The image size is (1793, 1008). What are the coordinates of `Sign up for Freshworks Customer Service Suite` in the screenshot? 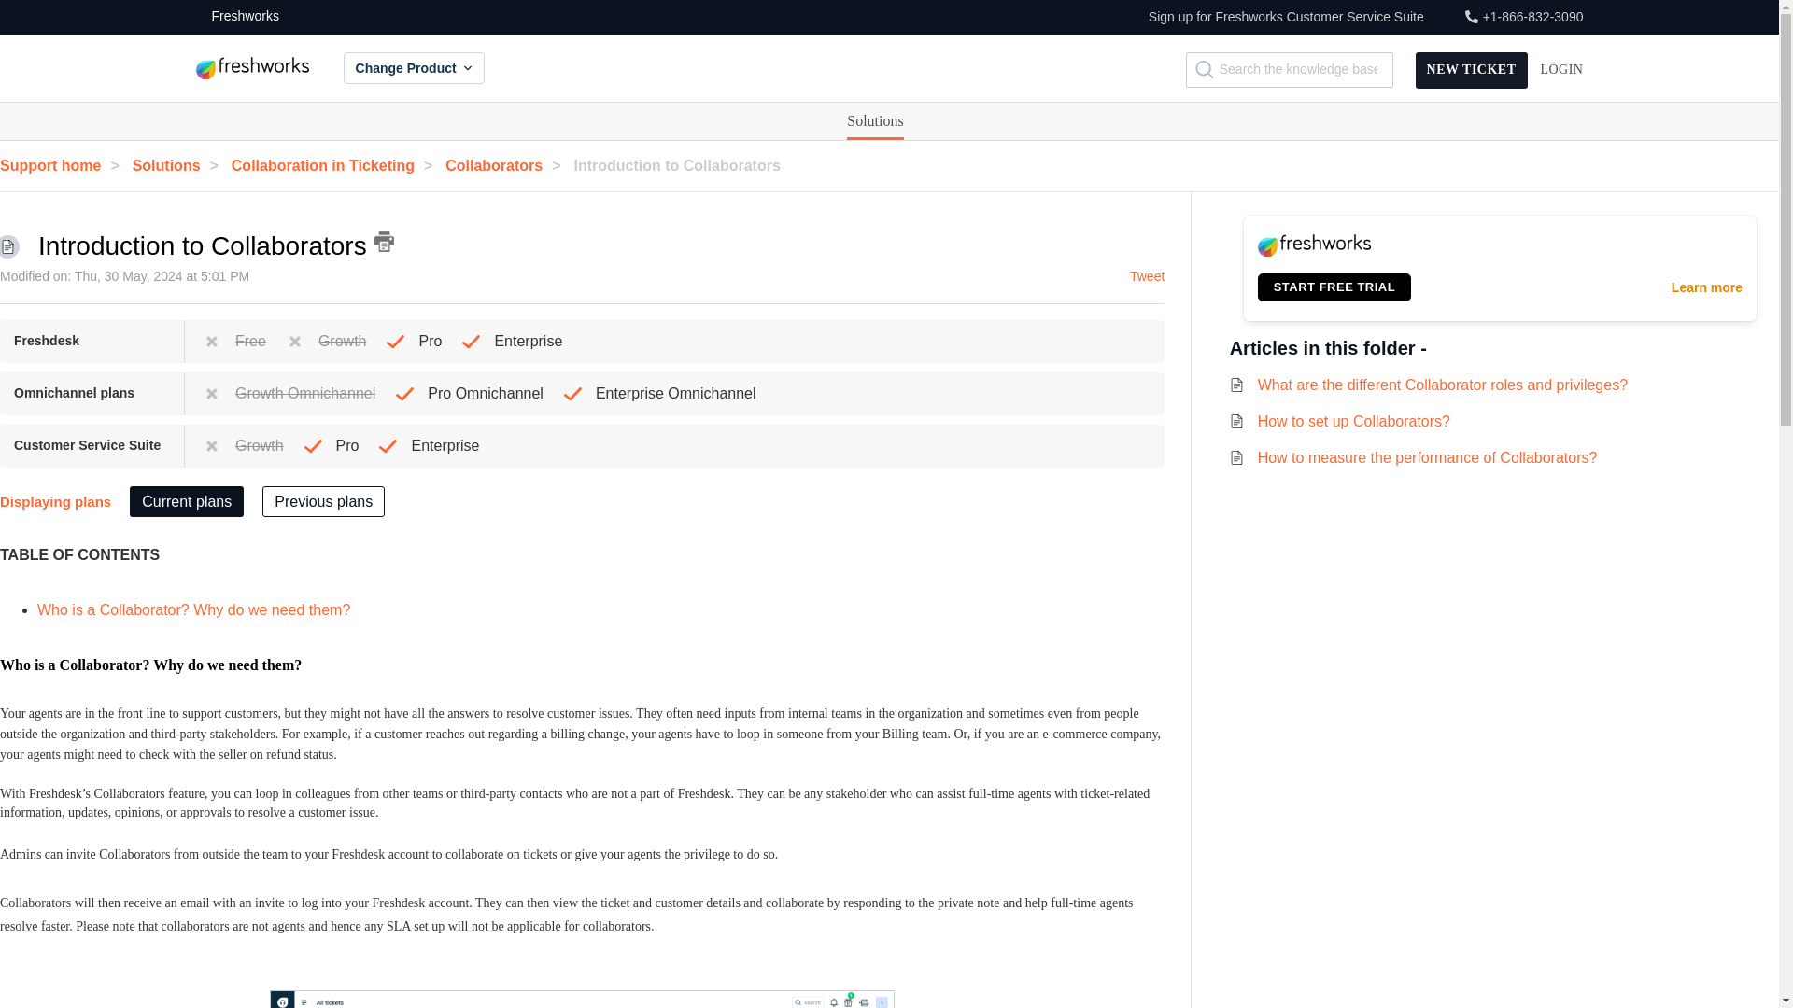 It's located at (1286, 17).